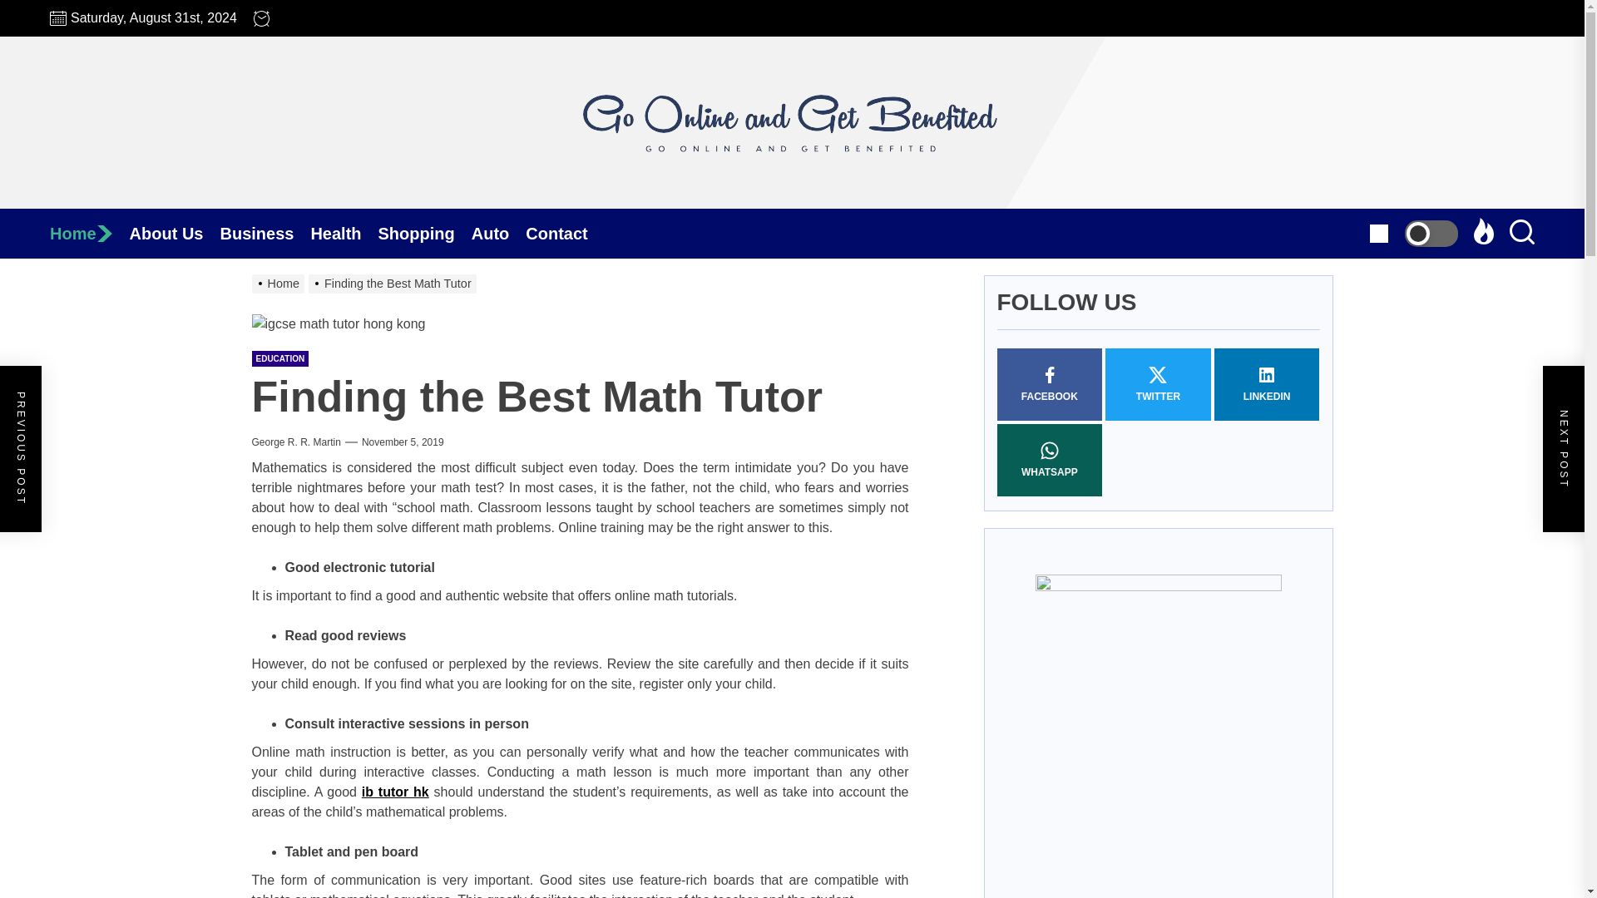 This screenshot has width=1597, height=898. Describe the element at coordinates (424, 233) in the screenshot. I see `Shopping` at that location.